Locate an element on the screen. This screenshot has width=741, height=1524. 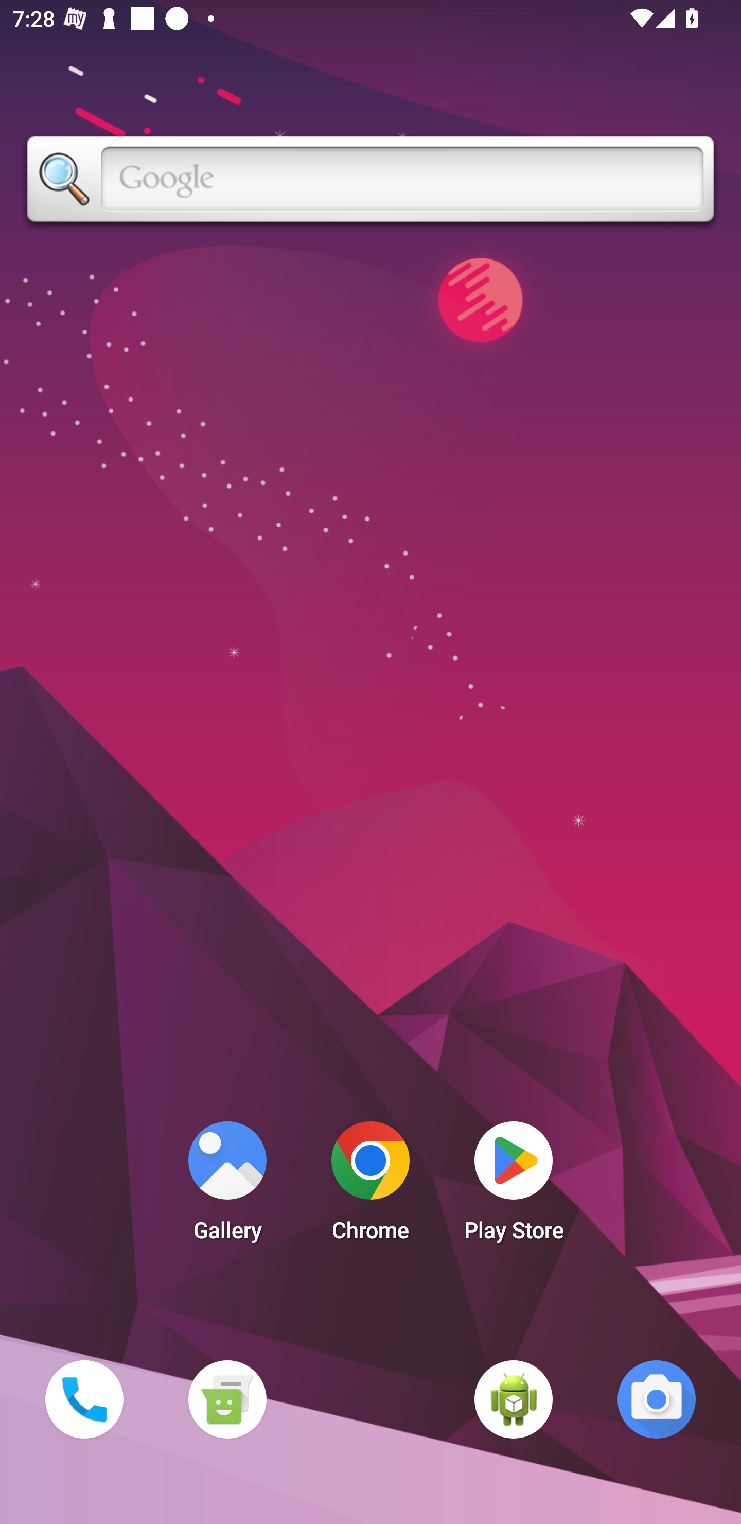
Camera is located at coordinates (657, 1399).